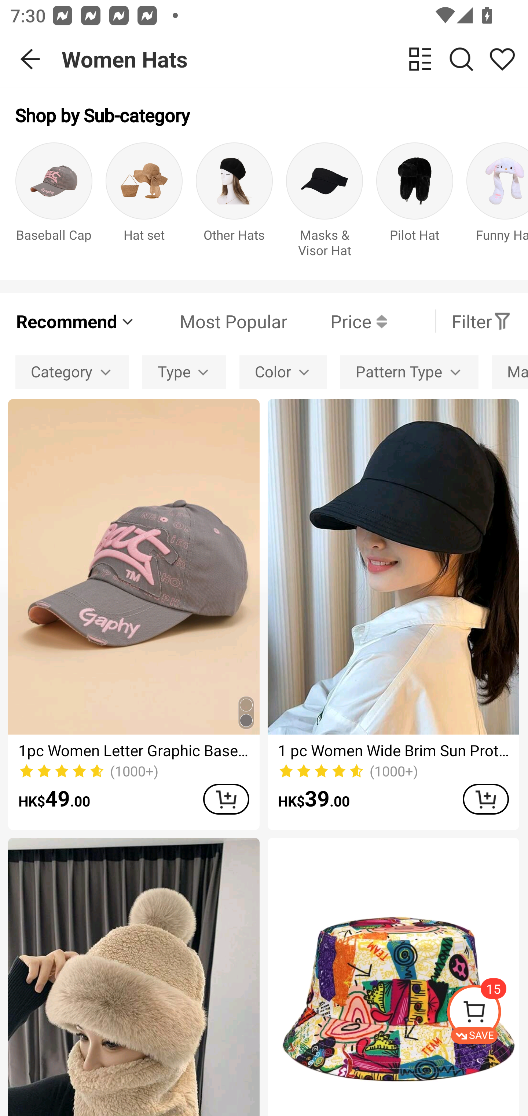  Describe the element at coordinates (283, 372) in the screenshot. I see `Color` at that location.